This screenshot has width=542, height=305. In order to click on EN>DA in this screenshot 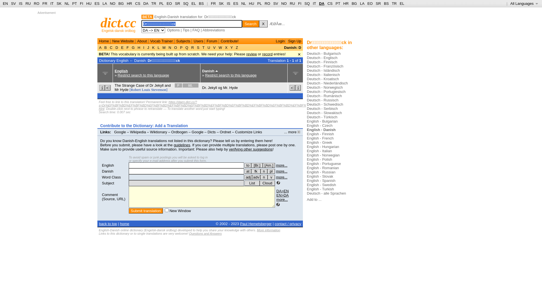, I will do `click(283, 195)`.